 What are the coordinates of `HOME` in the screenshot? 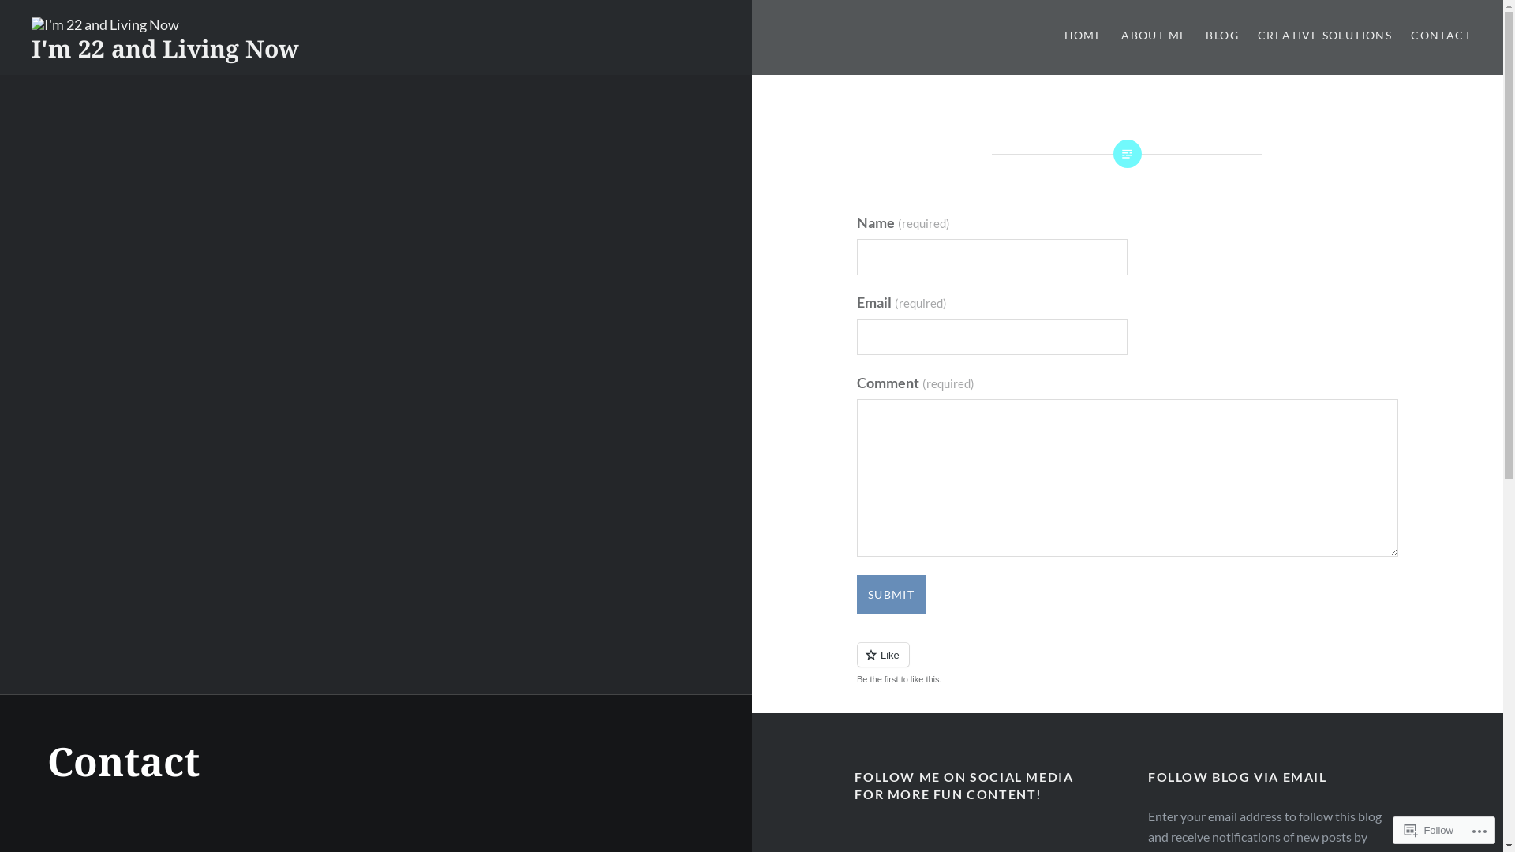 It's located at (1084, 36).